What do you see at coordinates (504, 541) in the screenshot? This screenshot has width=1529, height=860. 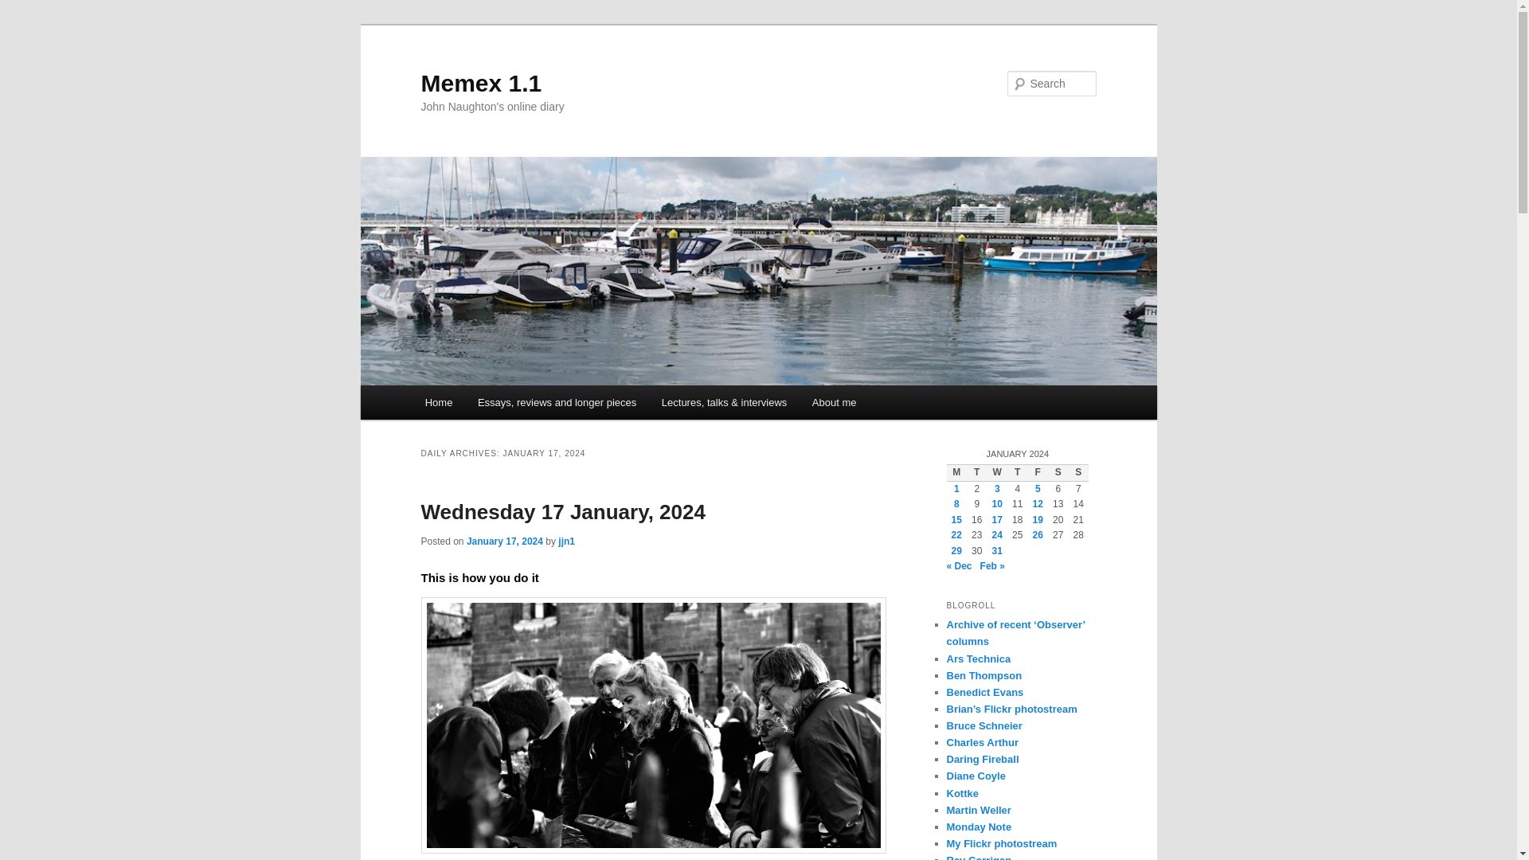 I see `January 17, 2024` at bounding box center [504, 541].